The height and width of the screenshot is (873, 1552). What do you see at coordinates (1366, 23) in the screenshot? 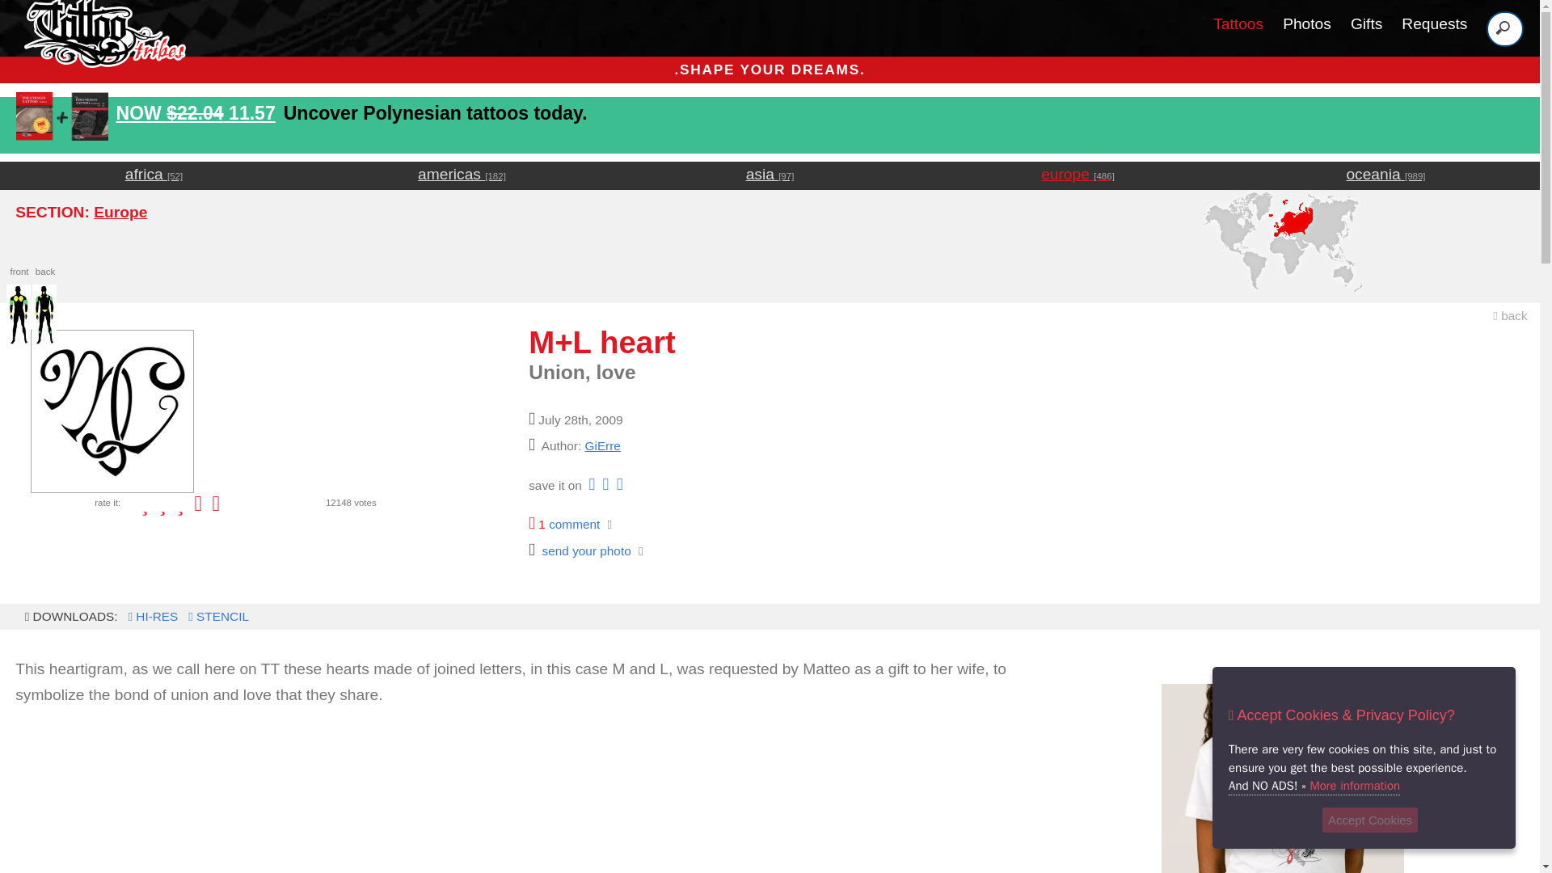
I see `Read the comments on this tattoo` at bounding box center [1366, 23].